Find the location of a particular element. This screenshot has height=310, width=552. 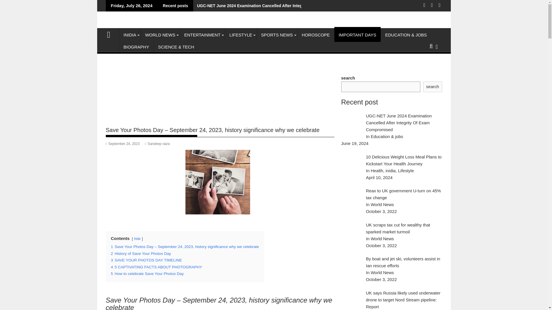

IMPORTANT DAYS is located at coordinates (358, 35).